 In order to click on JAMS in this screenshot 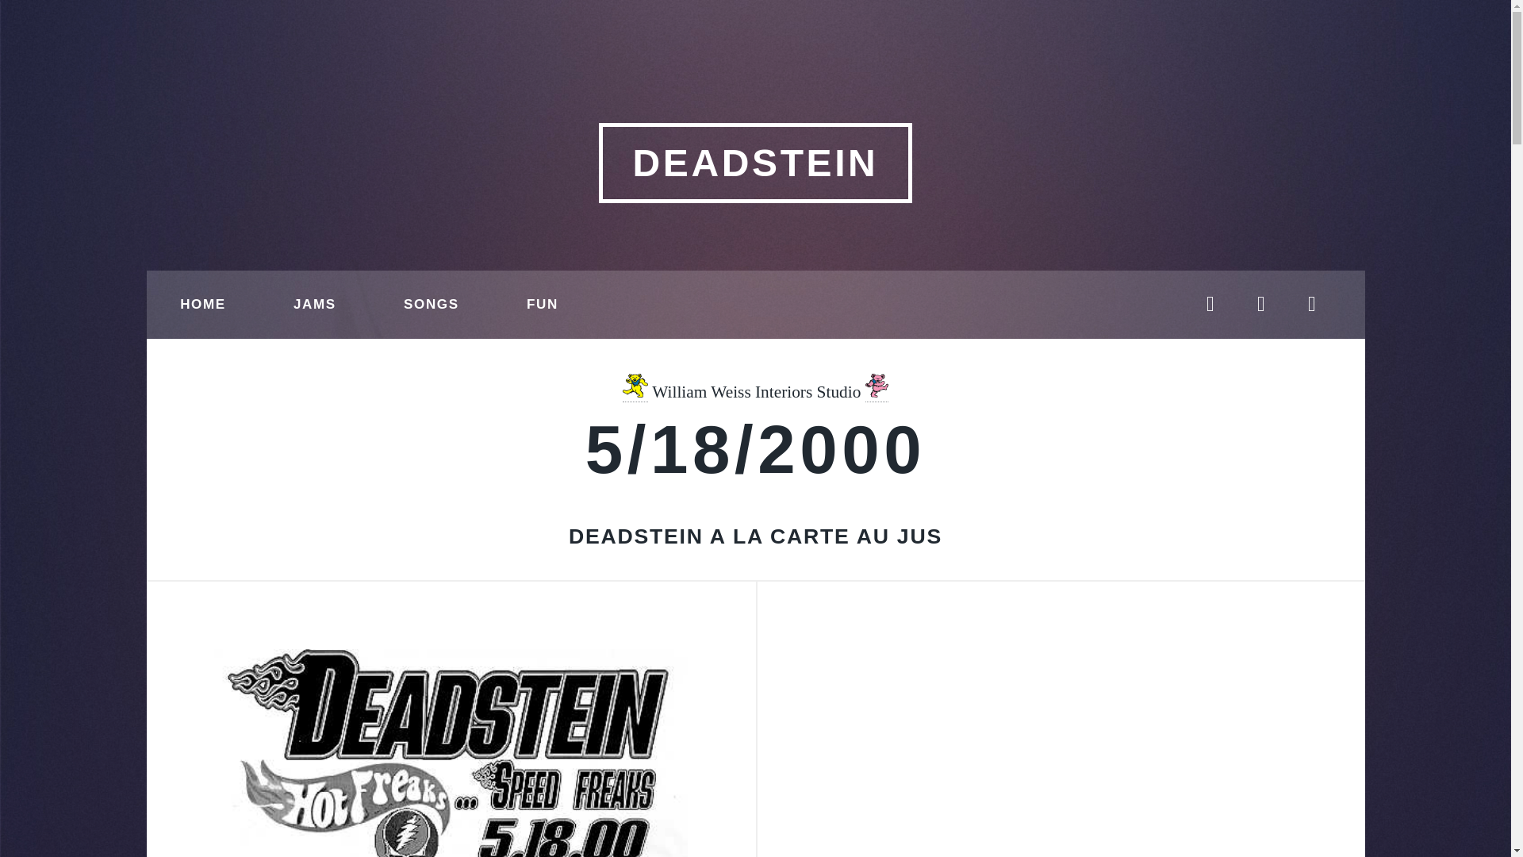, I will do `click(314, 305)`.